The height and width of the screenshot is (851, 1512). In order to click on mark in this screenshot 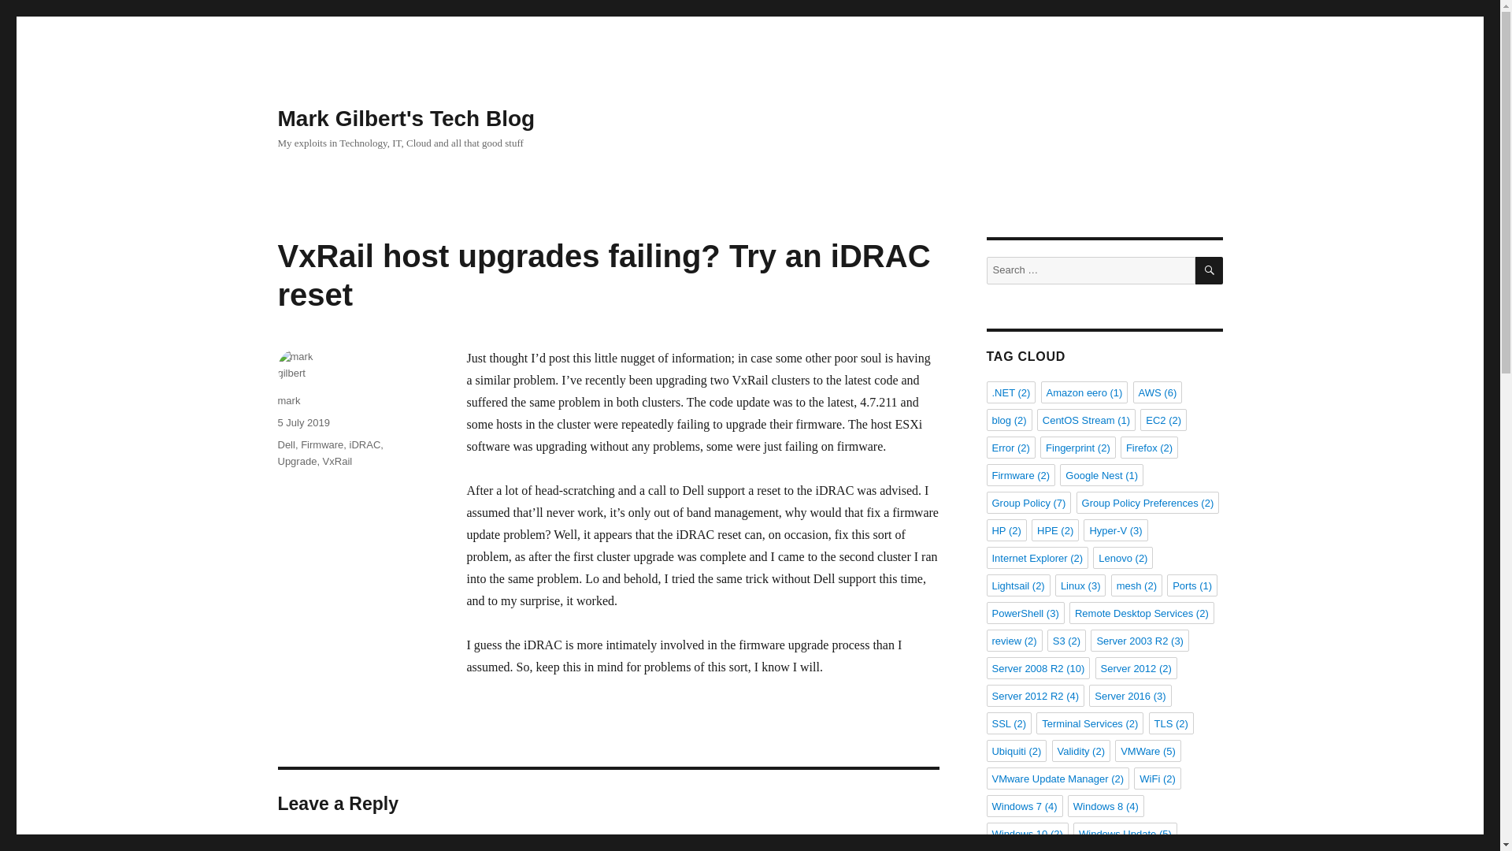, I will do `click(288, 400)`.